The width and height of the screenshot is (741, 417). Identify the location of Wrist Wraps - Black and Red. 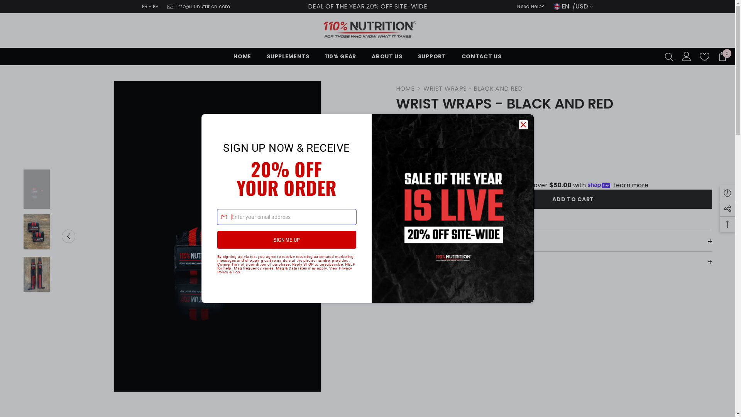
(37, 189).